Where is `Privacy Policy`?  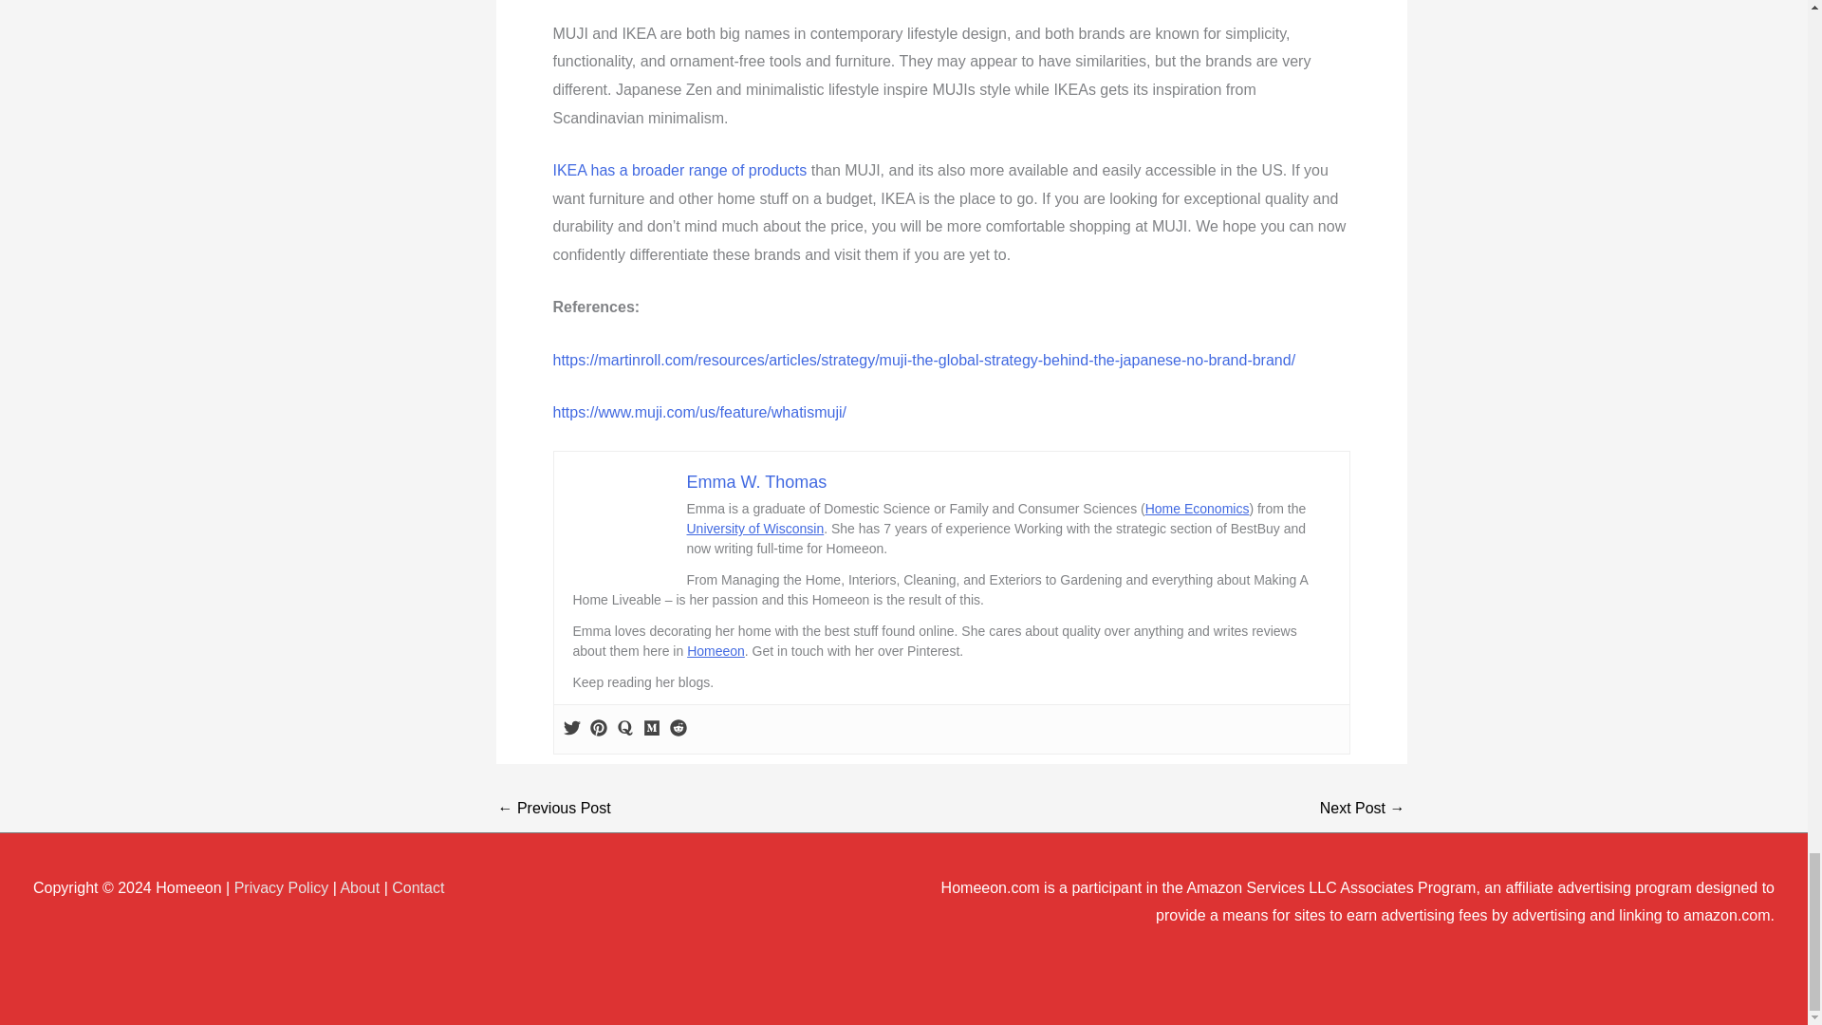 Privacy Policy is located at coordinates (282, 886).